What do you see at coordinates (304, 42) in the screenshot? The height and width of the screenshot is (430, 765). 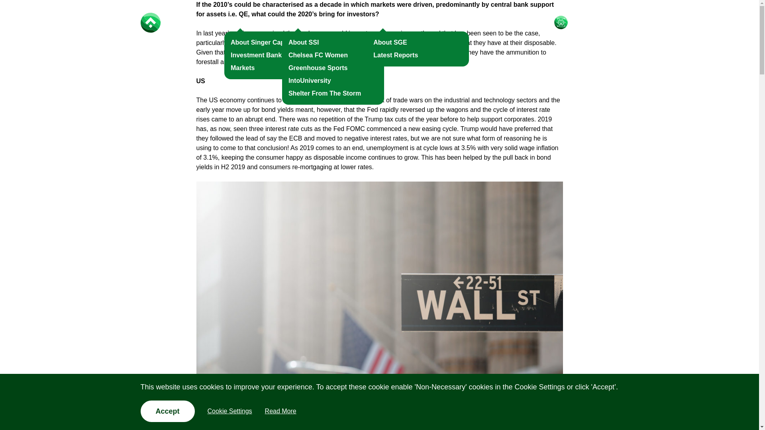 I see `About SSI` at bounding box center [304, 42].